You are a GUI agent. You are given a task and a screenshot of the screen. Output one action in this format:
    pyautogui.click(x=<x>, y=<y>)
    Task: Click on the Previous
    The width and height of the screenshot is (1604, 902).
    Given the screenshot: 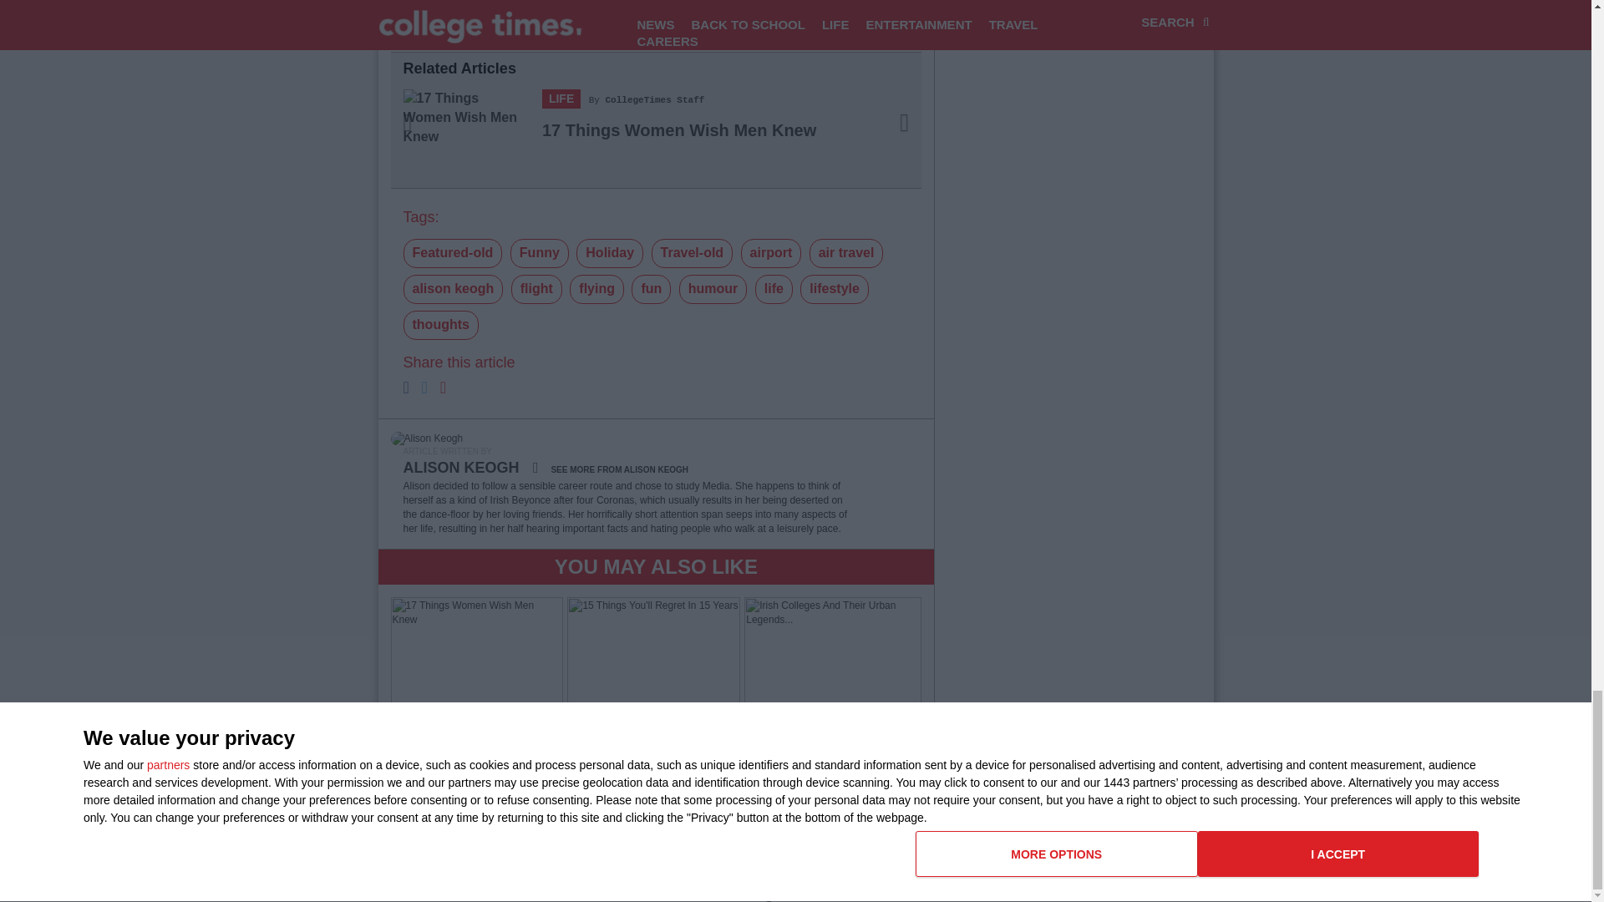 What is the action you would take?
    pyautogui.click(x=430, y=132)
    